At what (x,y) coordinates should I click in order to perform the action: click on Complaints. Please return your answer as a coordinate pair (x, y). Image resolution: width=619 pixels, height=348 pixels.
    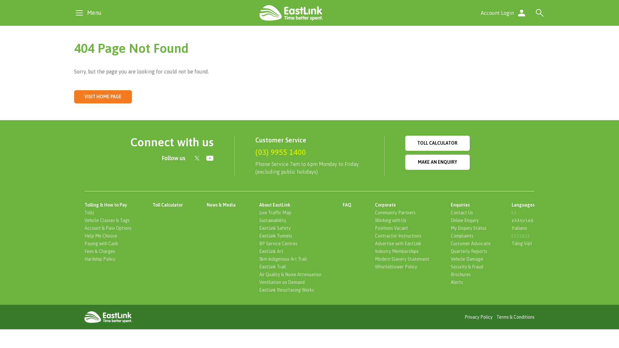
    Looking at the image, I should click on (465, 236).